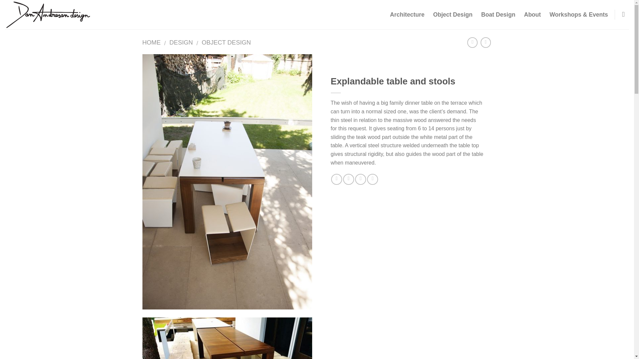 This screenshot has height=359, width=639. What do you see at coordinates (71, 15) in the screenshot?
I see `Dan Andresan Design - Design and Architecture` at bounding box center [71, 15].